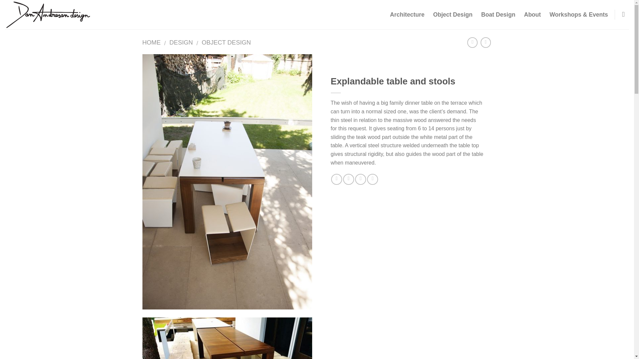 This screenshot has height=359, width=639. What do you see at coordinates (71, 15) in the screenshot?
I see `Dan Andresan Design - Design and Architecture` at bounding box center [71, 15].